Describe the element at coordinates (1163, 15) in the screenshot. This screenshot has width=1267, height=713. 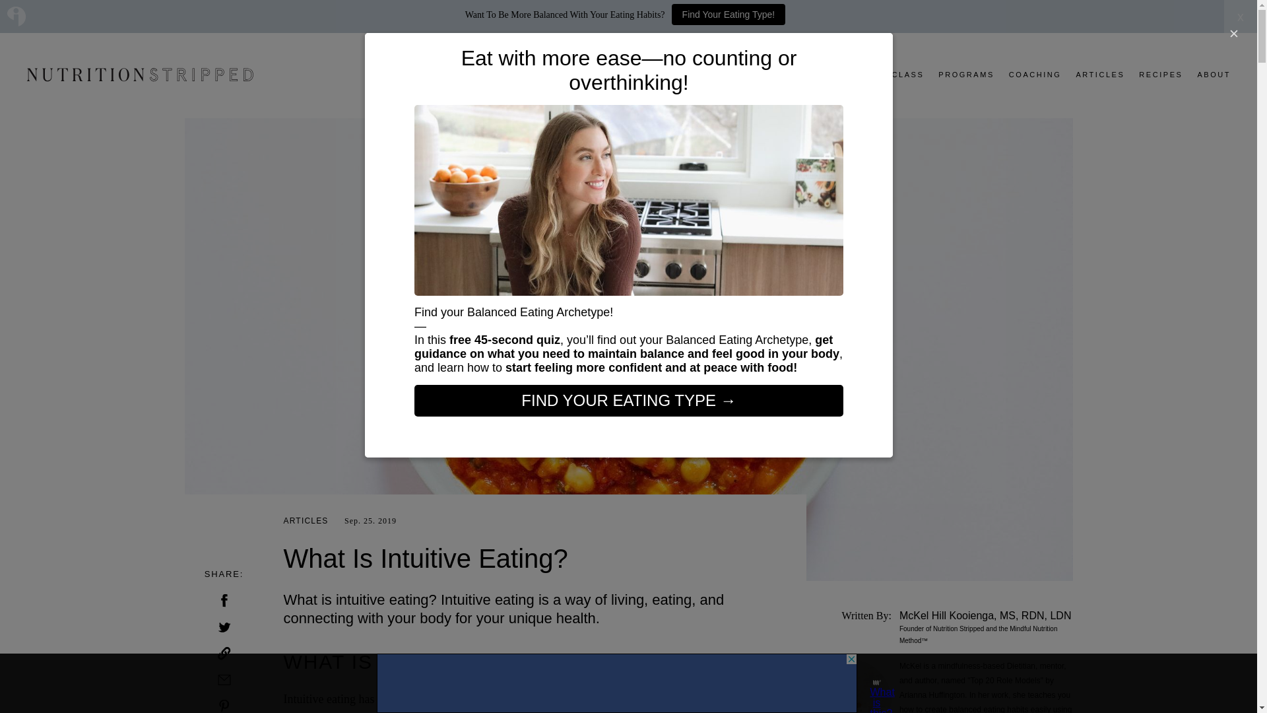
I see `LOG IN` at that location.